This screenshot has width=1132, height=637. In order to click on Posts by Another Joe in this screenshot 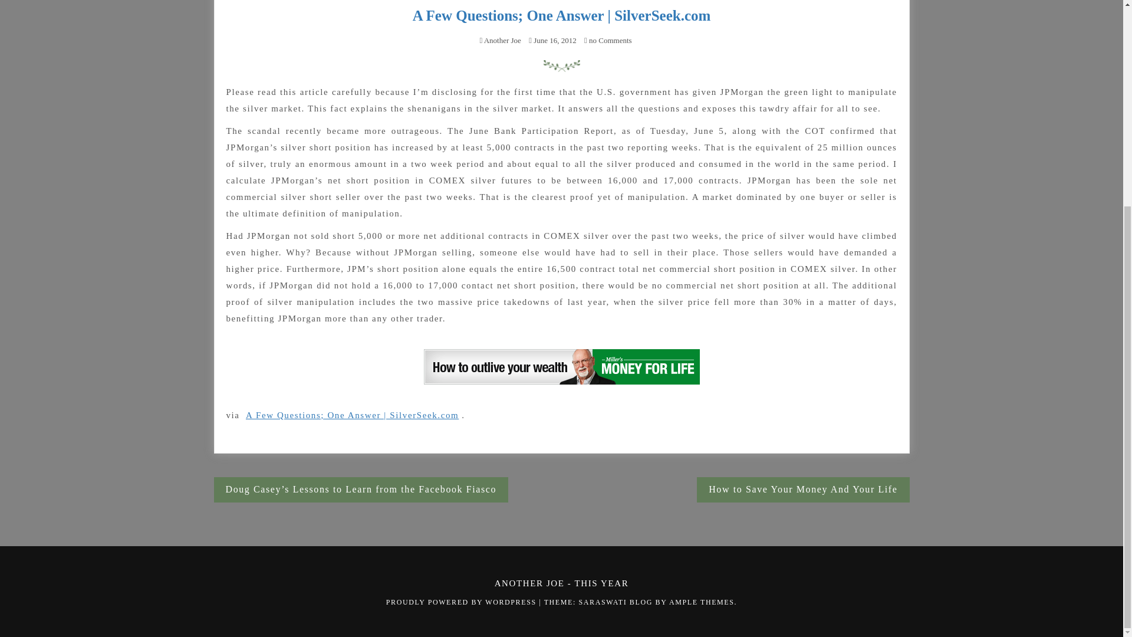, I will do `click(502, 40)`.